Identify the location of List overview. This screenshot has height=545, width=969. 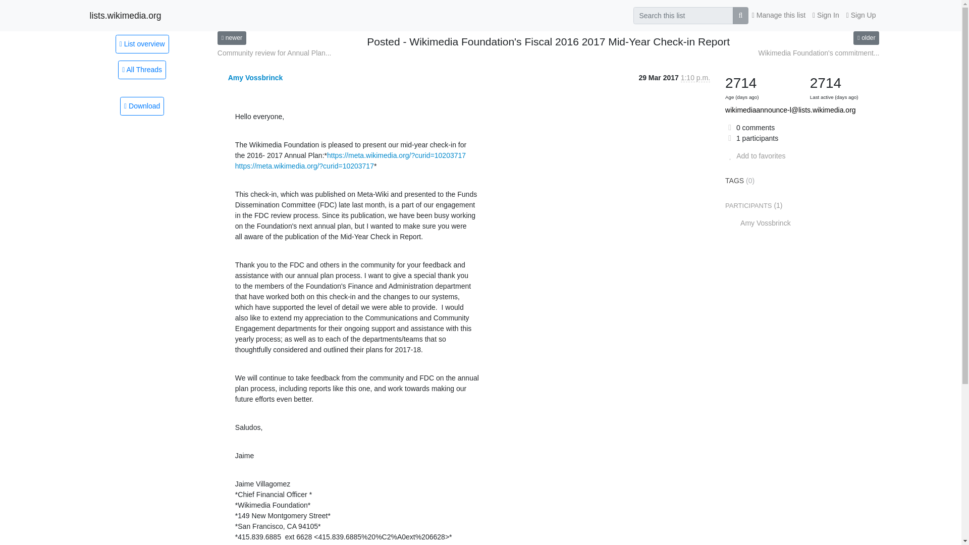
(142, 43).